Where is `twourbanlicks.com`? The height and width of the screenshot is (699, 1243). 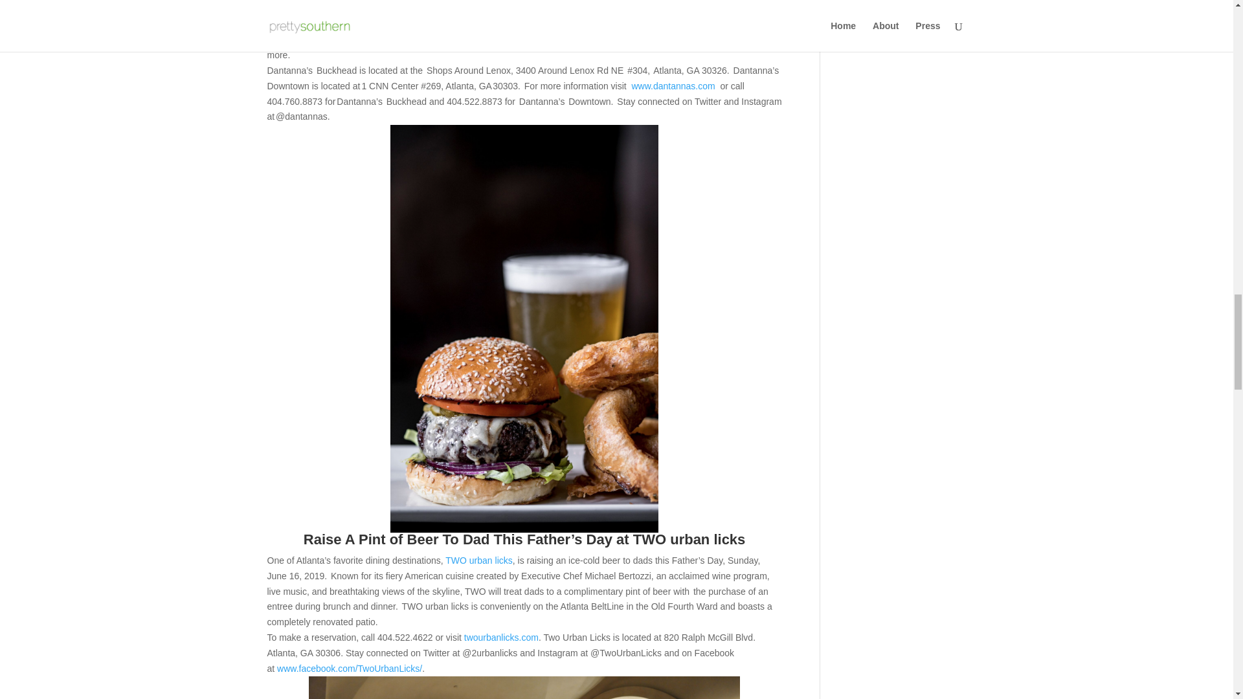
twourbanlicks.com is located at coordinates (501, 637).